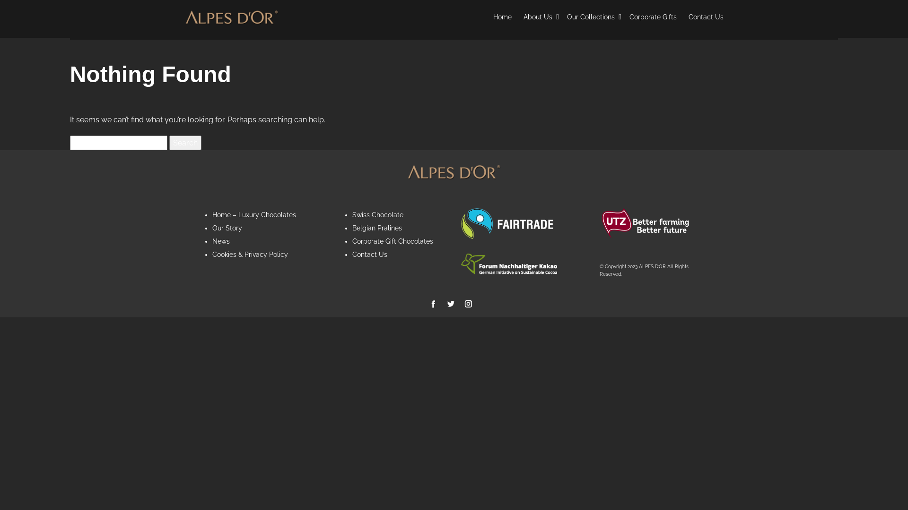 The width and height of the screenshot is (908, 510). What do you see at coordinates (369, 255) in the screenshot?
I see `Contact Us` at bounding box center [369, 255].